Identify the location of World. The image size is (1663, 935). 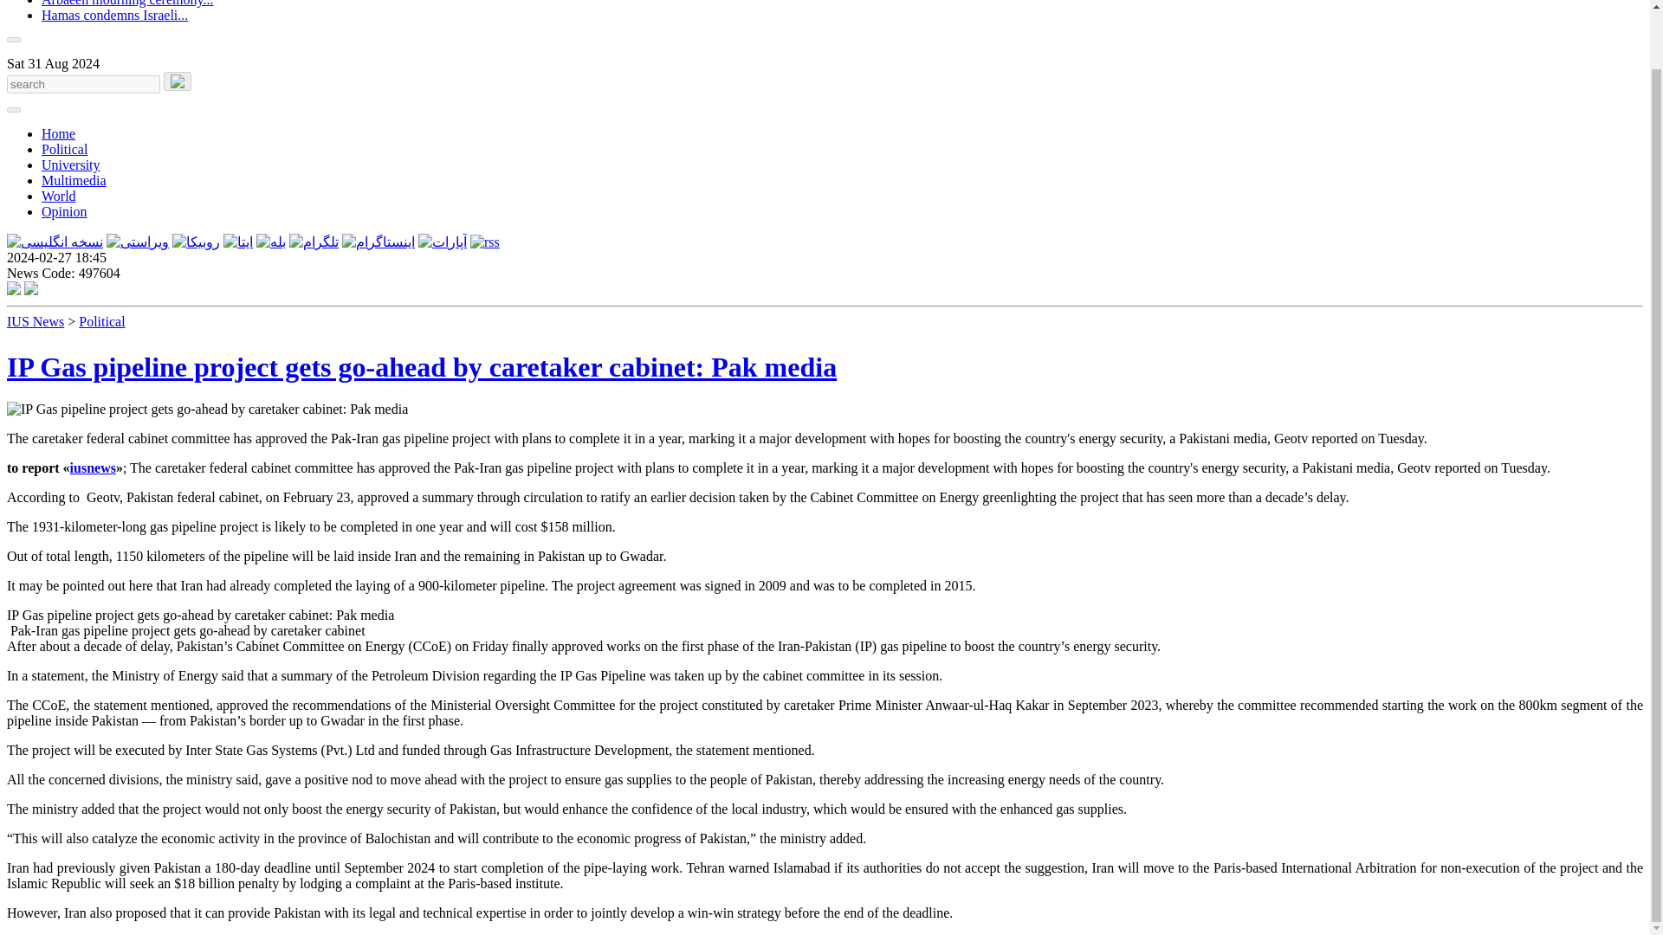
(59, 196).